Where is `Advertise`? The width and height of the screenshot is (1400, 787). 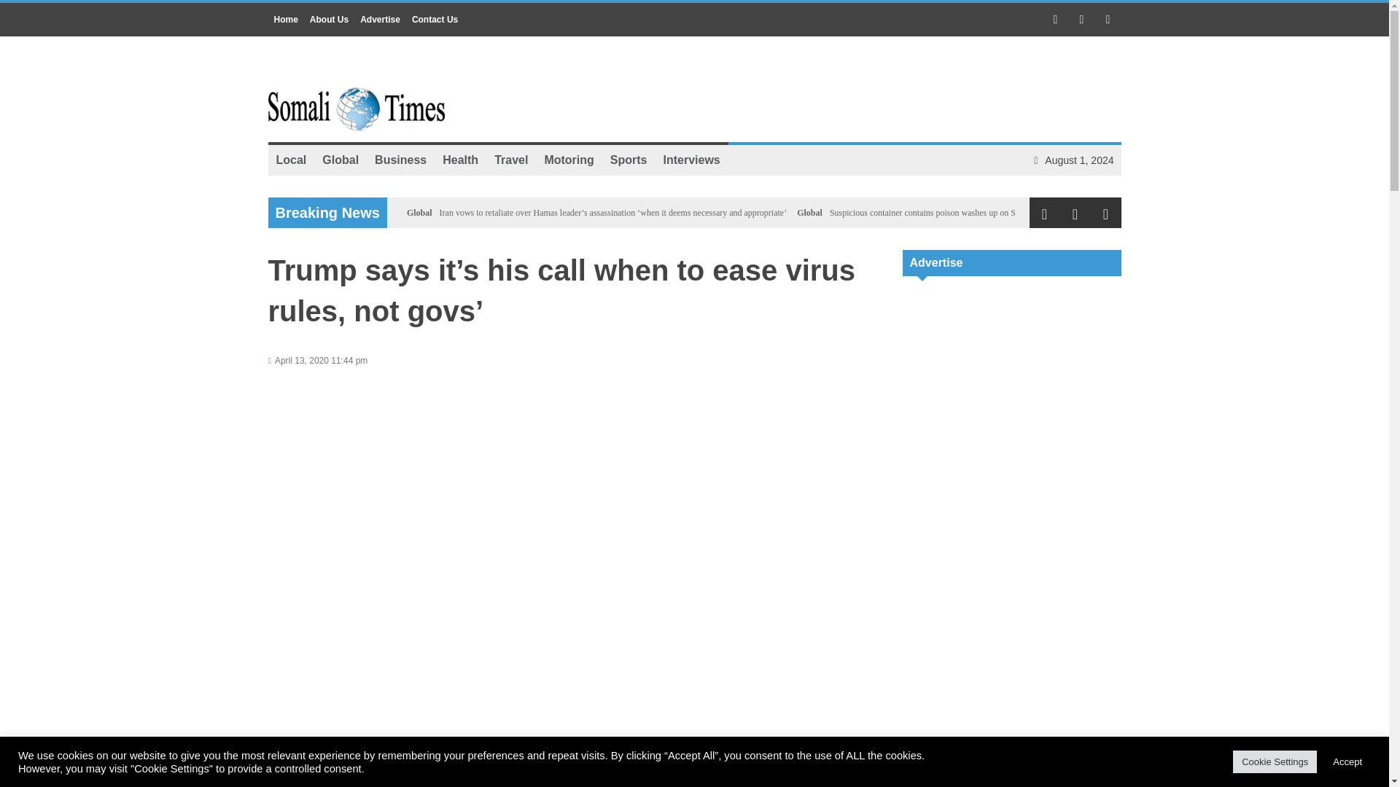 Advertise is located at coordinates (379, 19).